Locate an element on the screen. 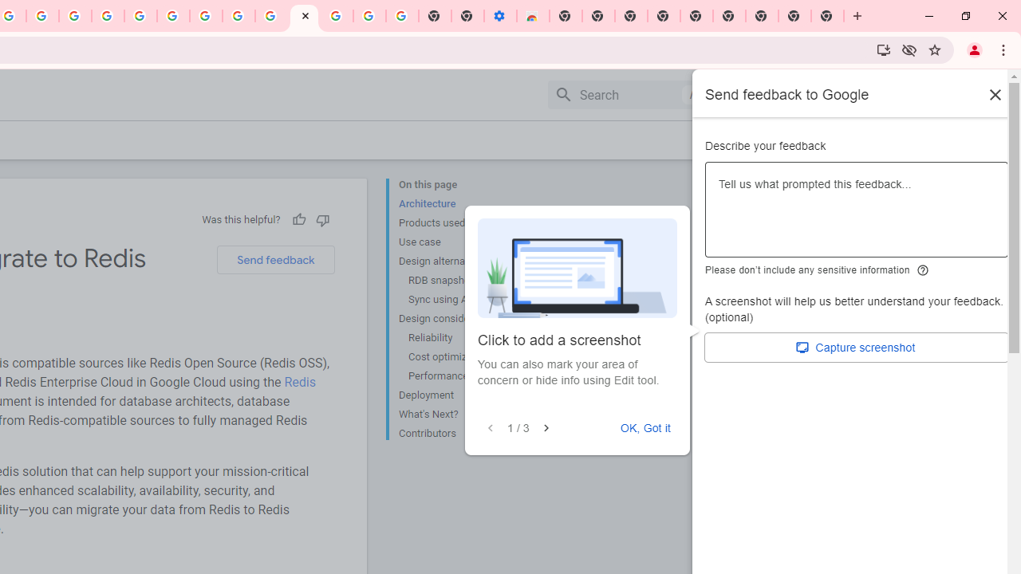 The image size is (1021, 574). Architecture is located at coordinates (463, 204).